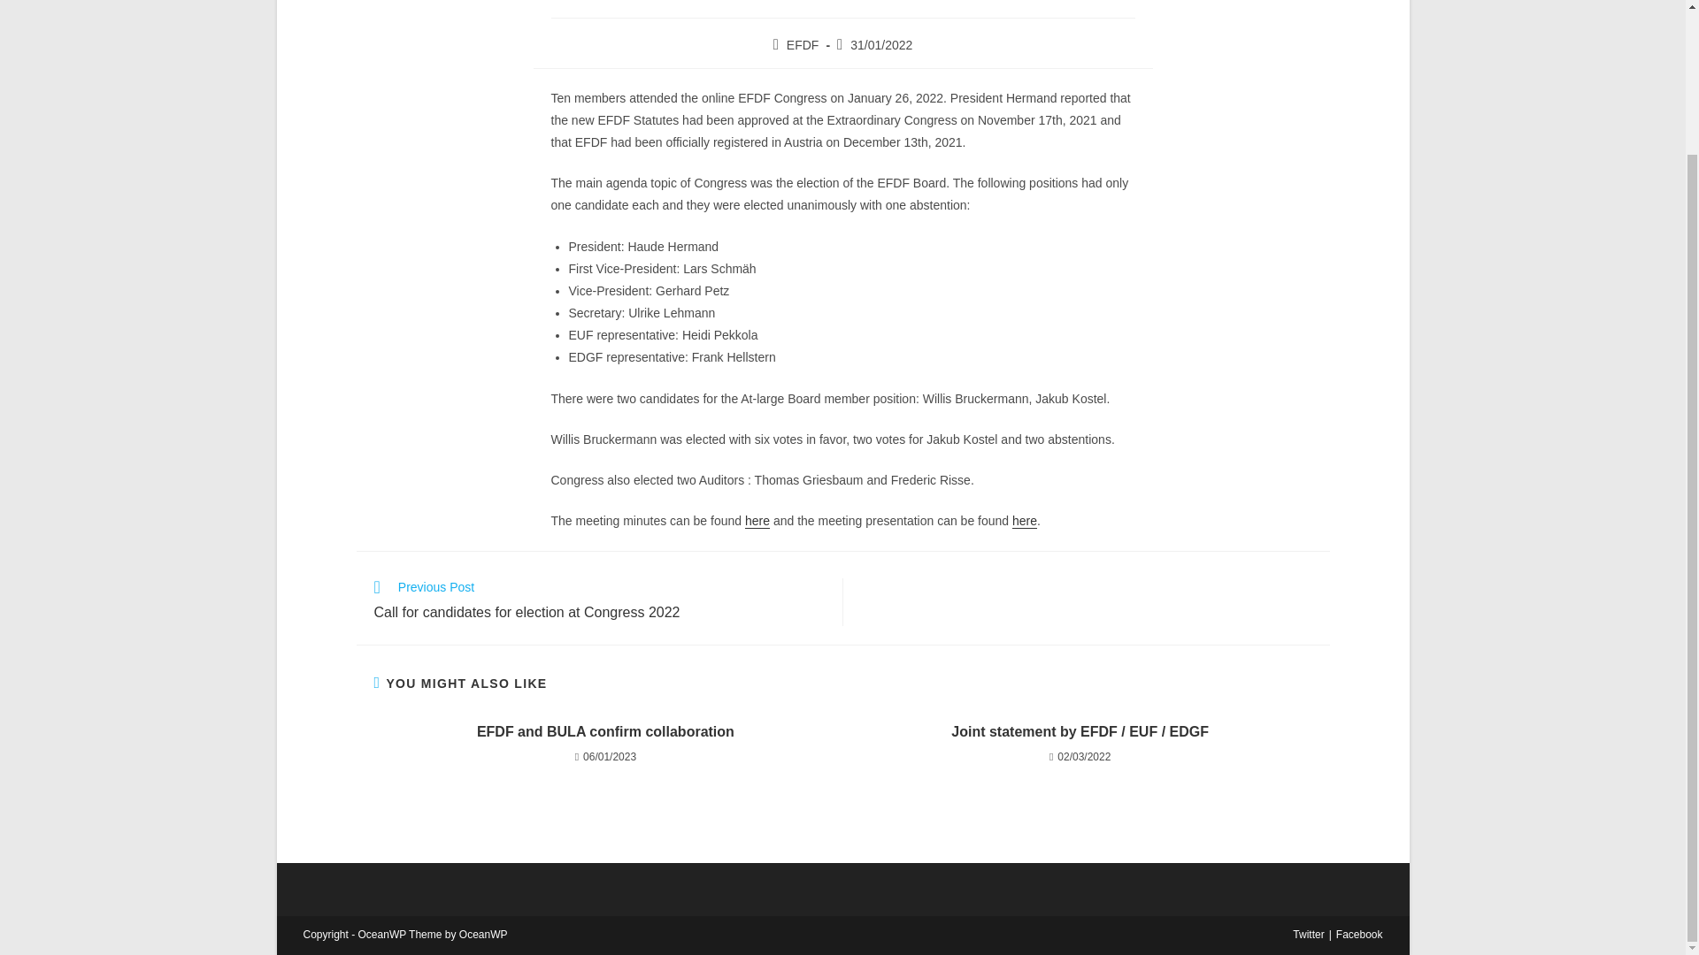 This screenshot has height=955, width=1699. What do you see at coordinates (757, 521) in the screenshot?
I see `here` at bounding box center [757, 521].